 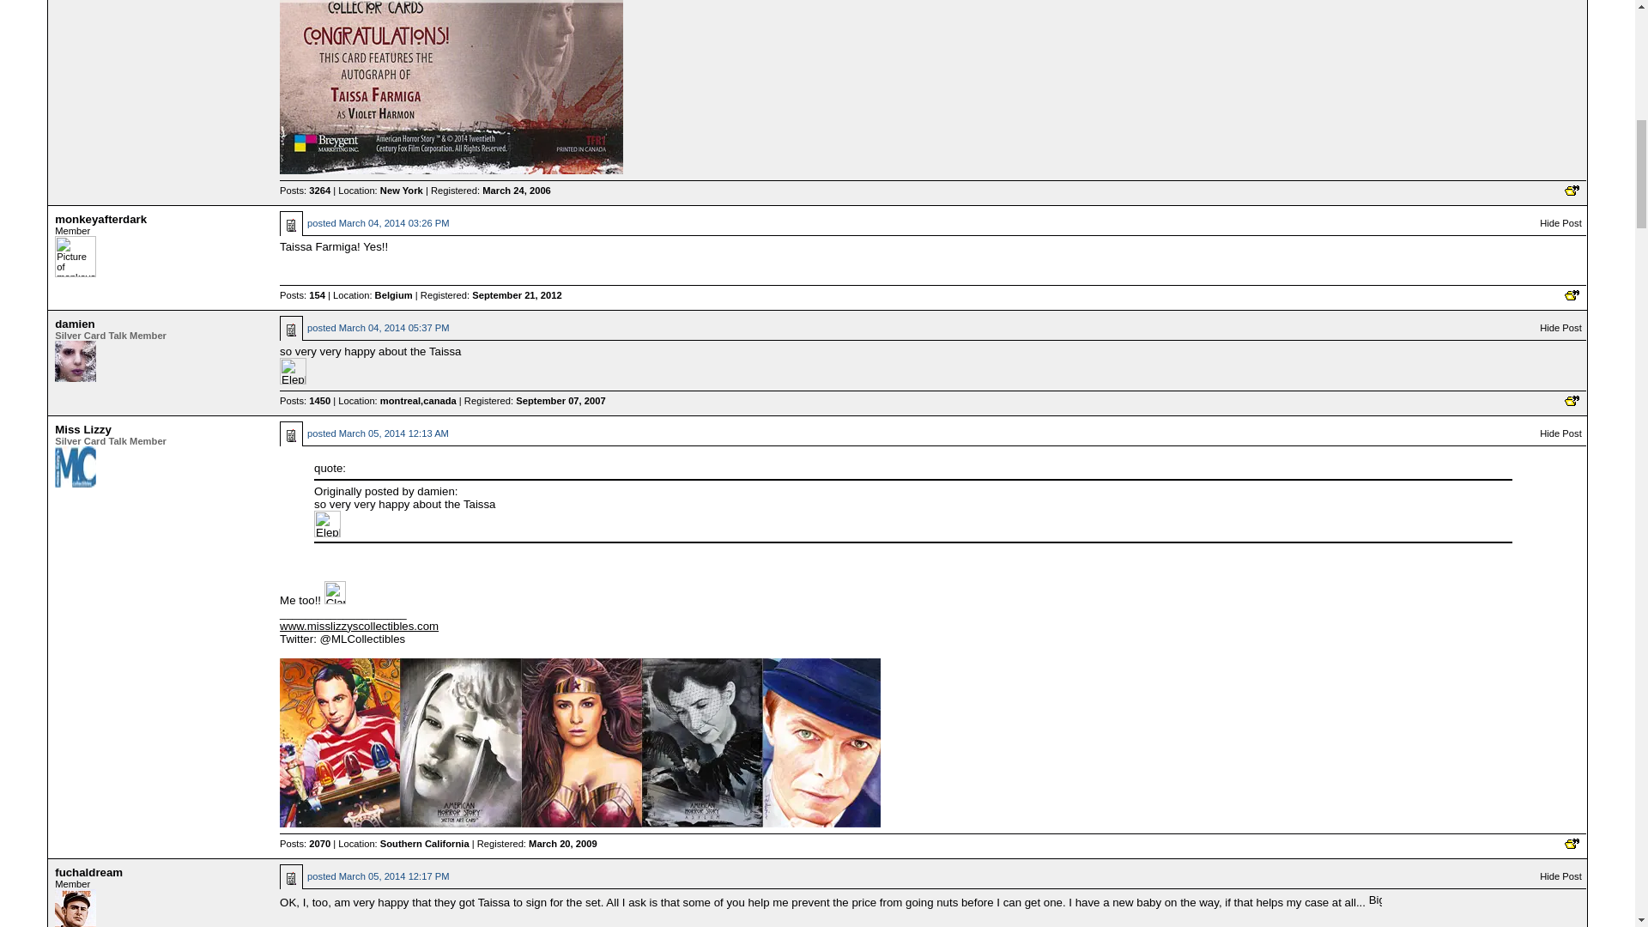 What do you see at coordinates (1571, 401) in the screenshot?
I see `Reply With Quote` at bounding box center [1571, 401].